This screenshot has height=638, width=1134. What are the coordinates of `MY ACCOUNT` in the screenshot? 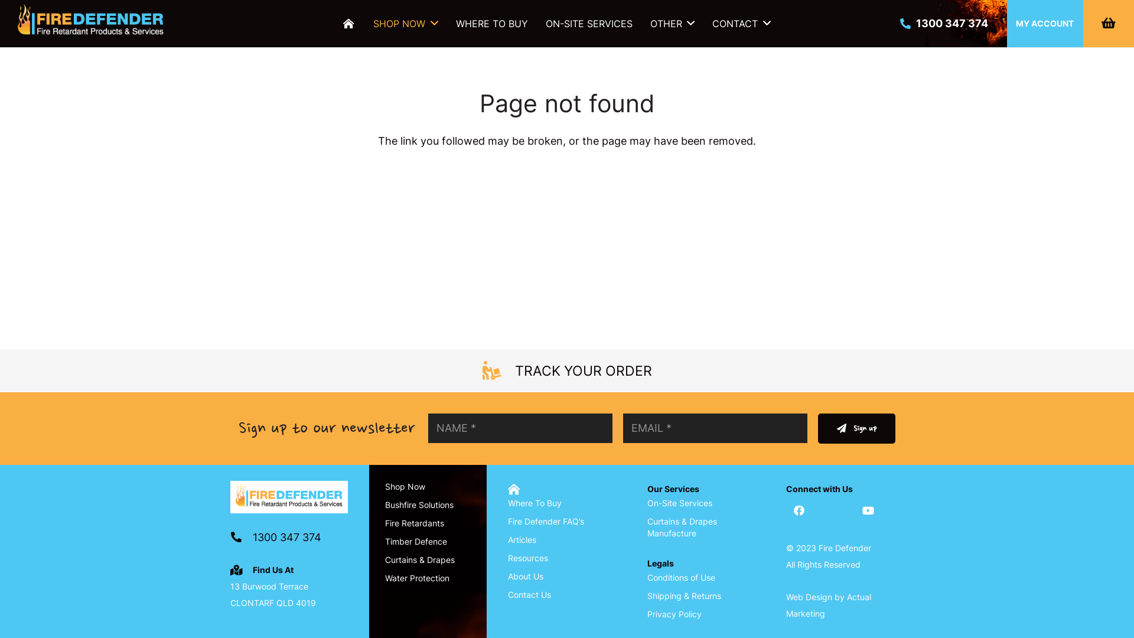 It's located at (1045, 24).